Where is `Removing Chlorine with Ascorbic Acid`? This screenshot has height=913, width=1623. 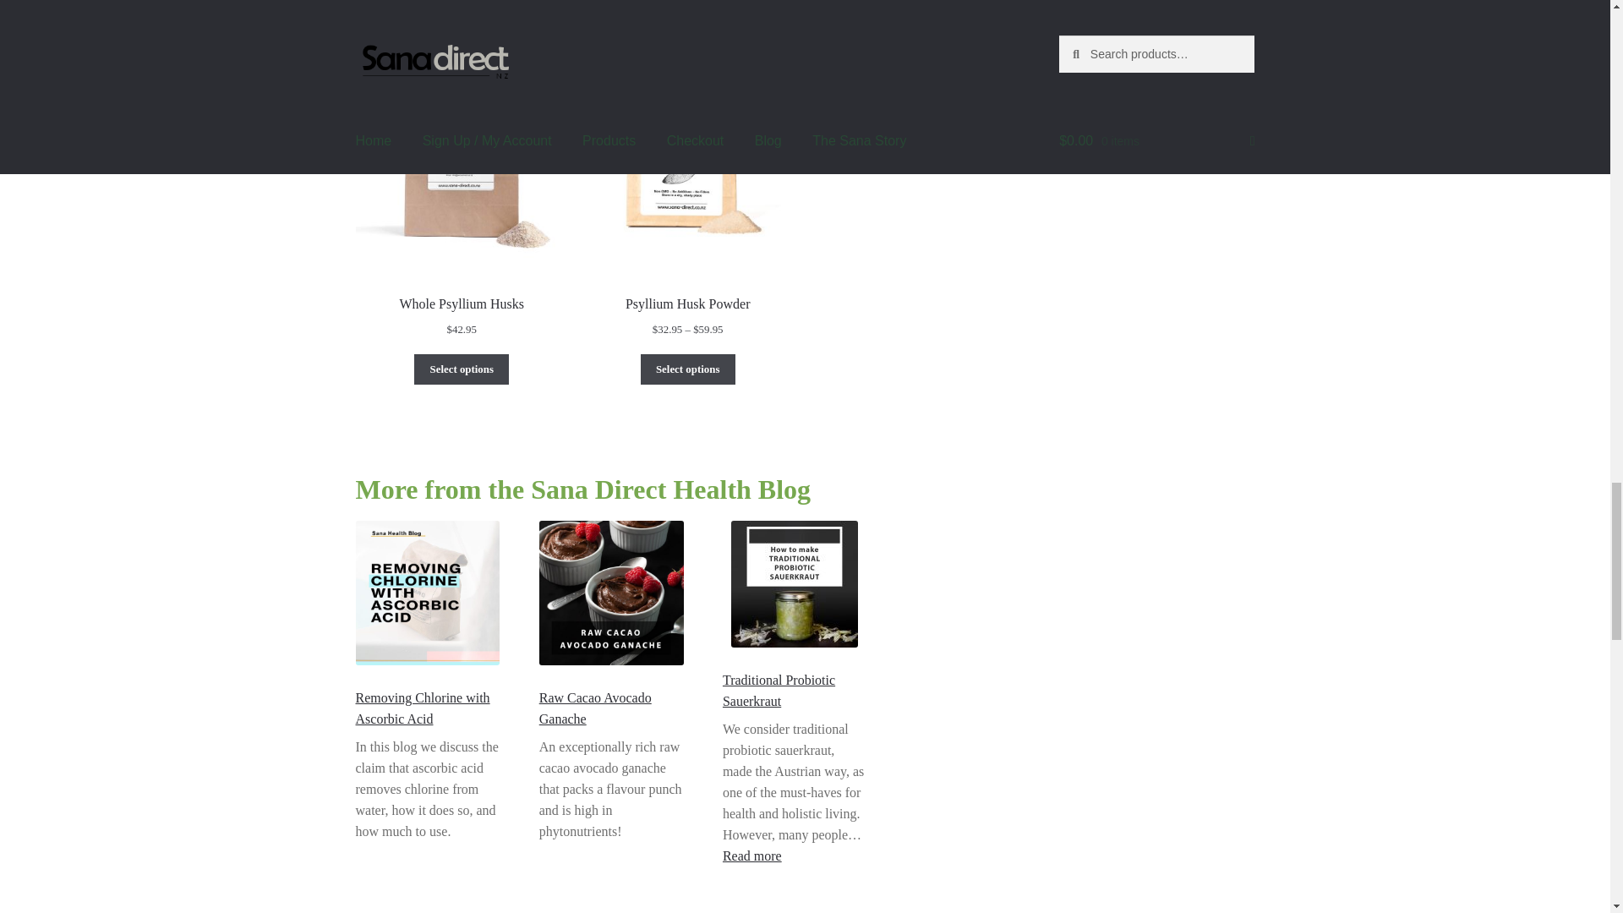 Removing Chlorine with Ascorbic Acid is located at coordinates (423, 708).